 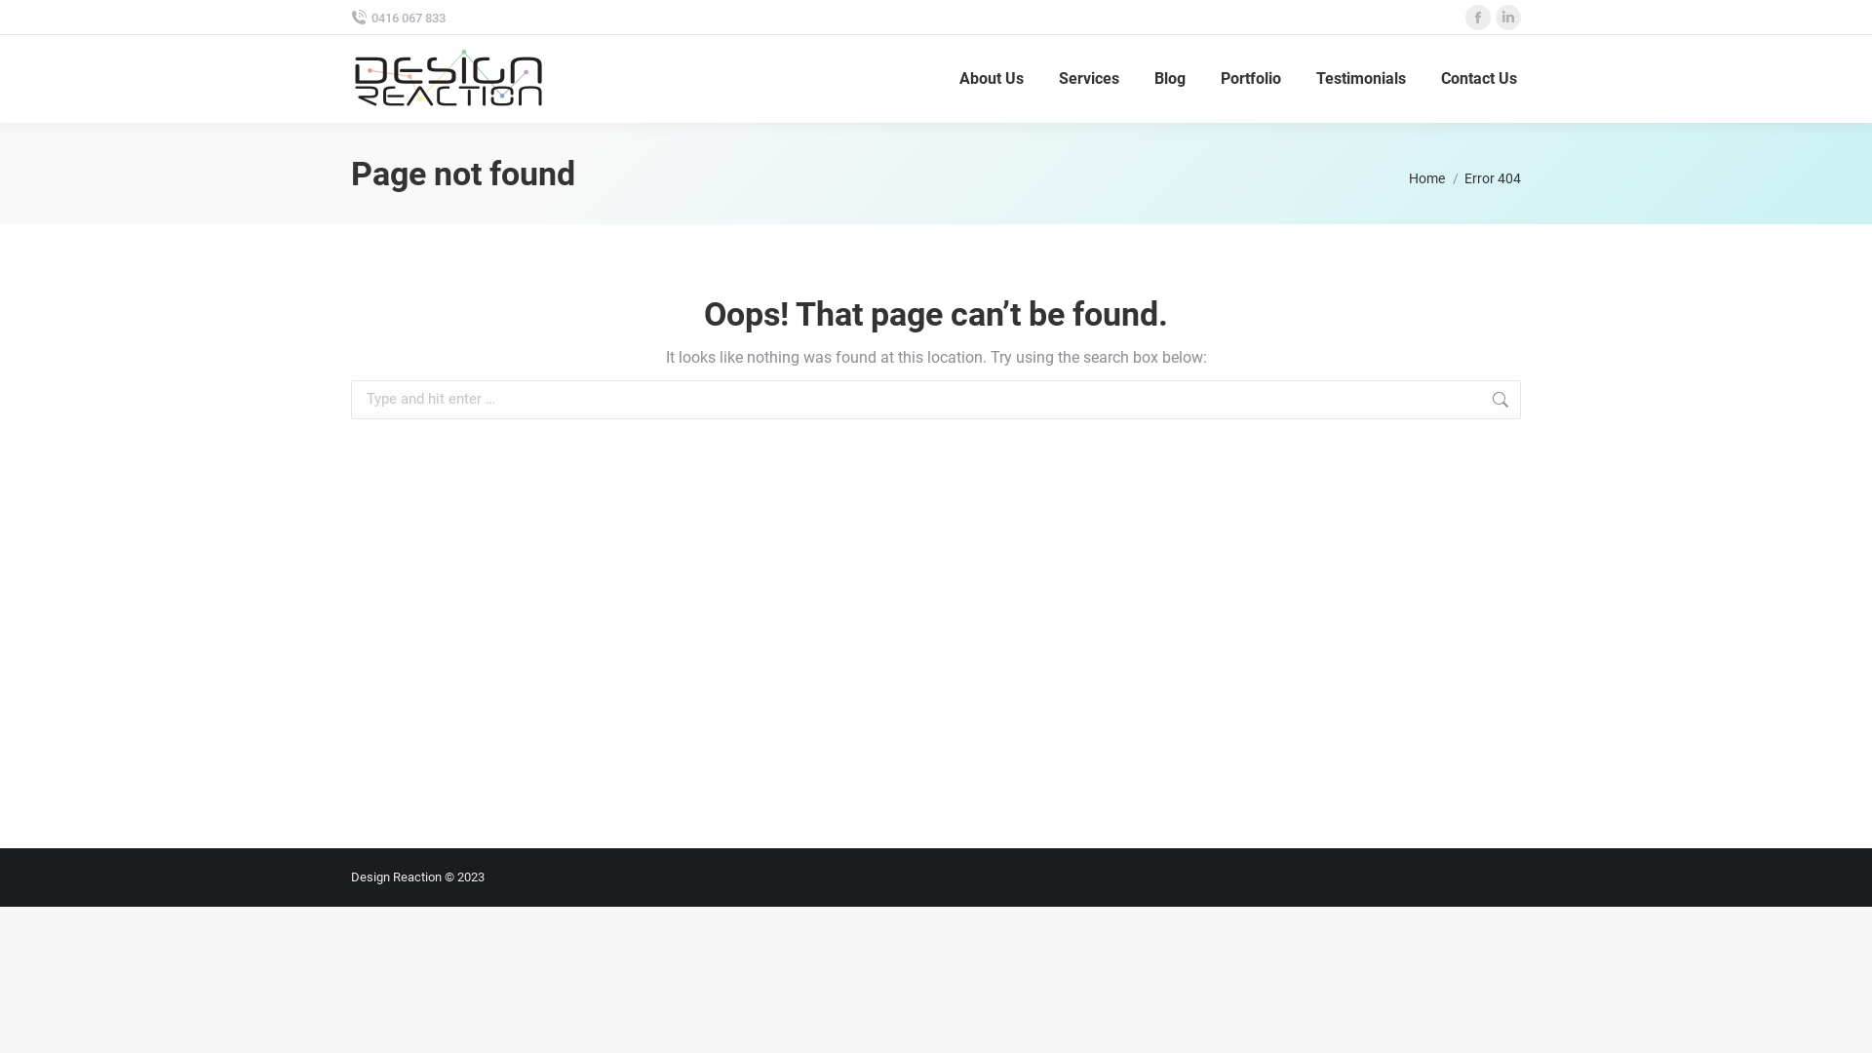 I want to click on About Us, so click(x=991, y=79).